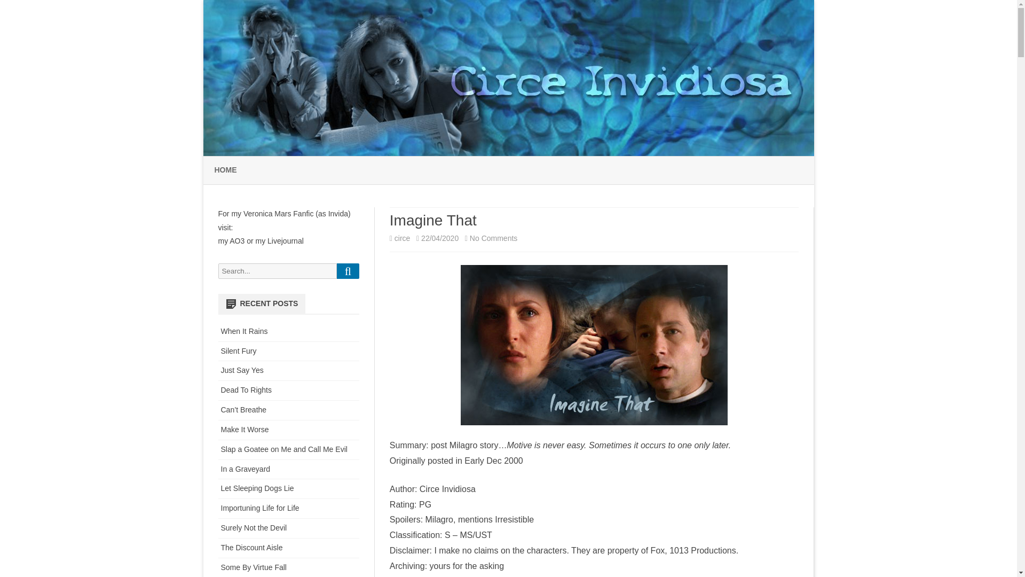 This screenshot has width=1025, height=577. Describe the element at coordinates (254, 567) in the screenshot. I see `Some By Virtue Fall` at that location.